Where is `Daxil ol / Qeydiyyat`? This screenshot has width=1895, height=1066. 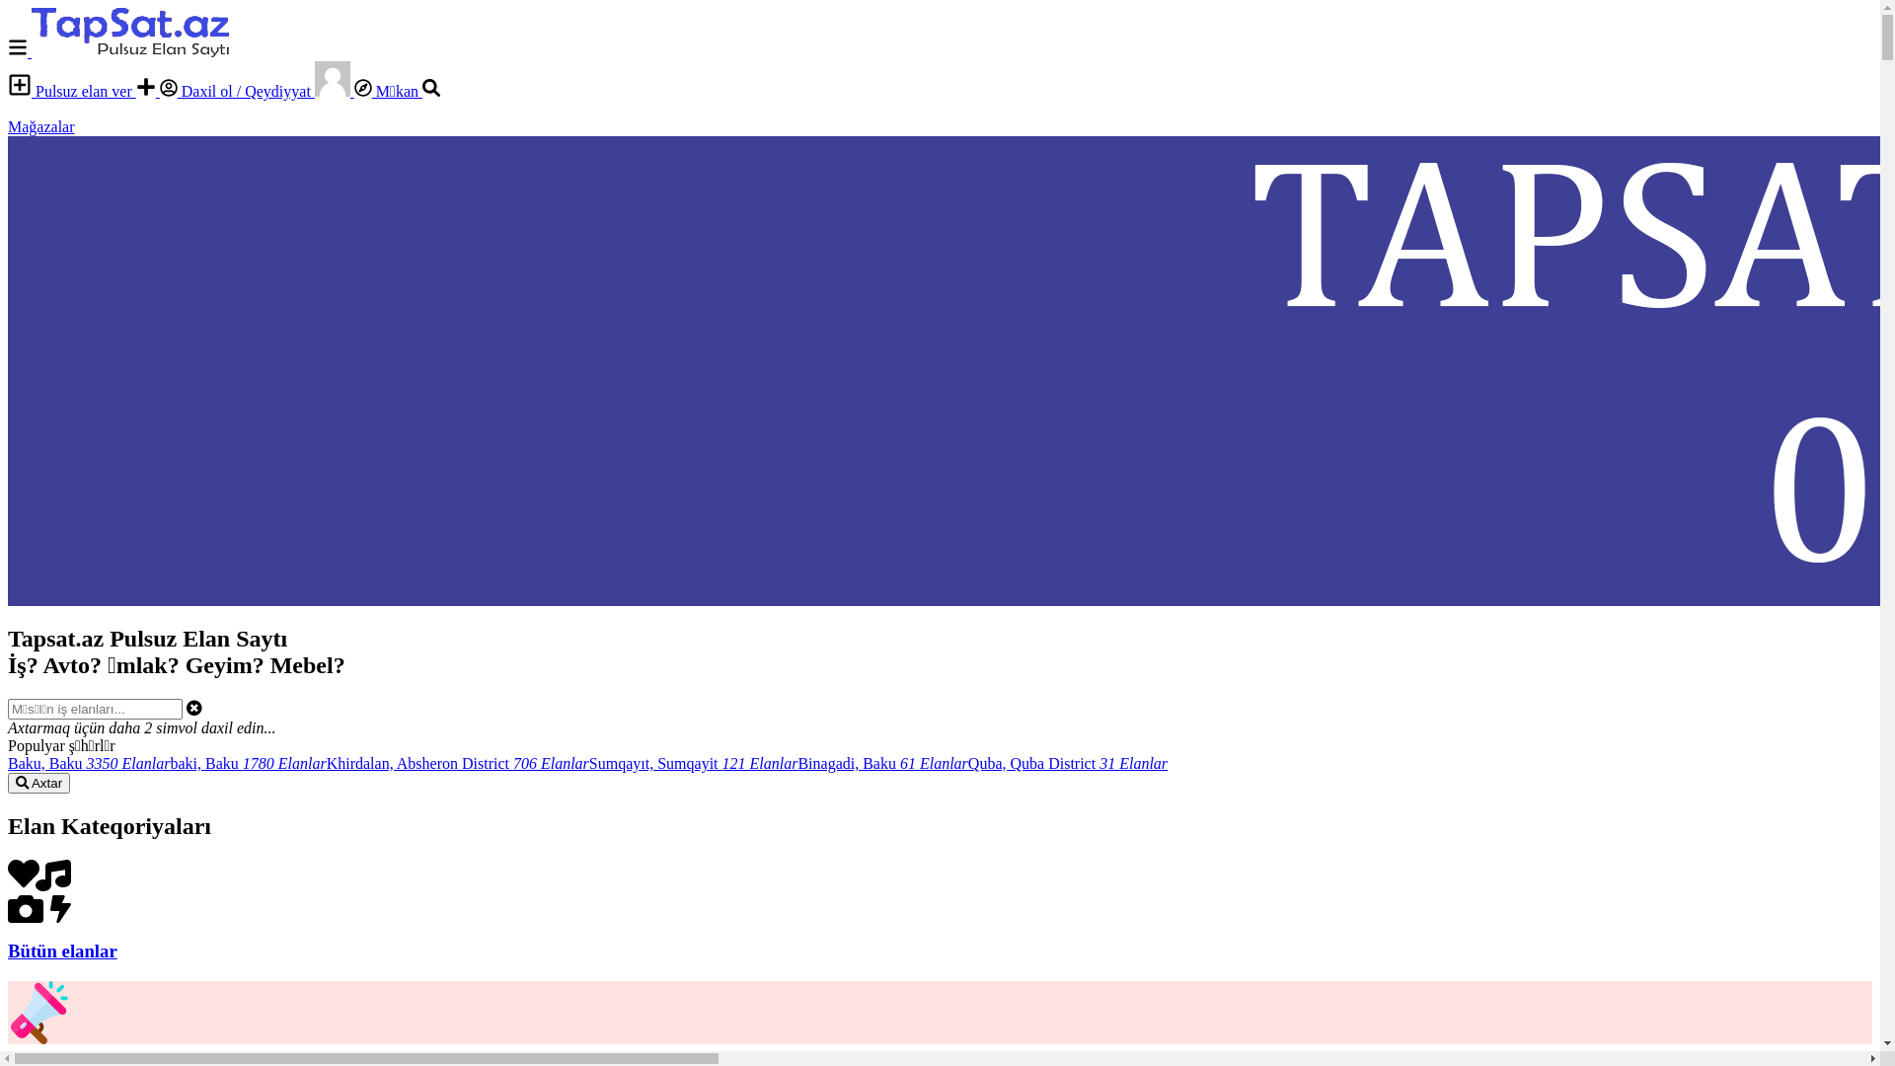
Daxil ol / Qeydiyyat is located at coordinates (237, 91).